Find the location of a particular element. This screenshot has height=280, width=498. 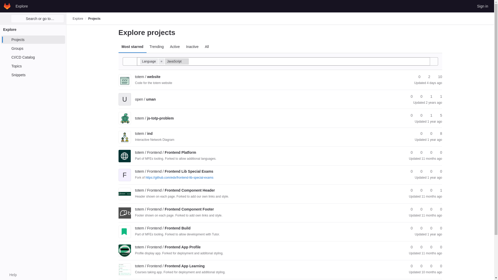

Groups is located at coordinates (33, 48).